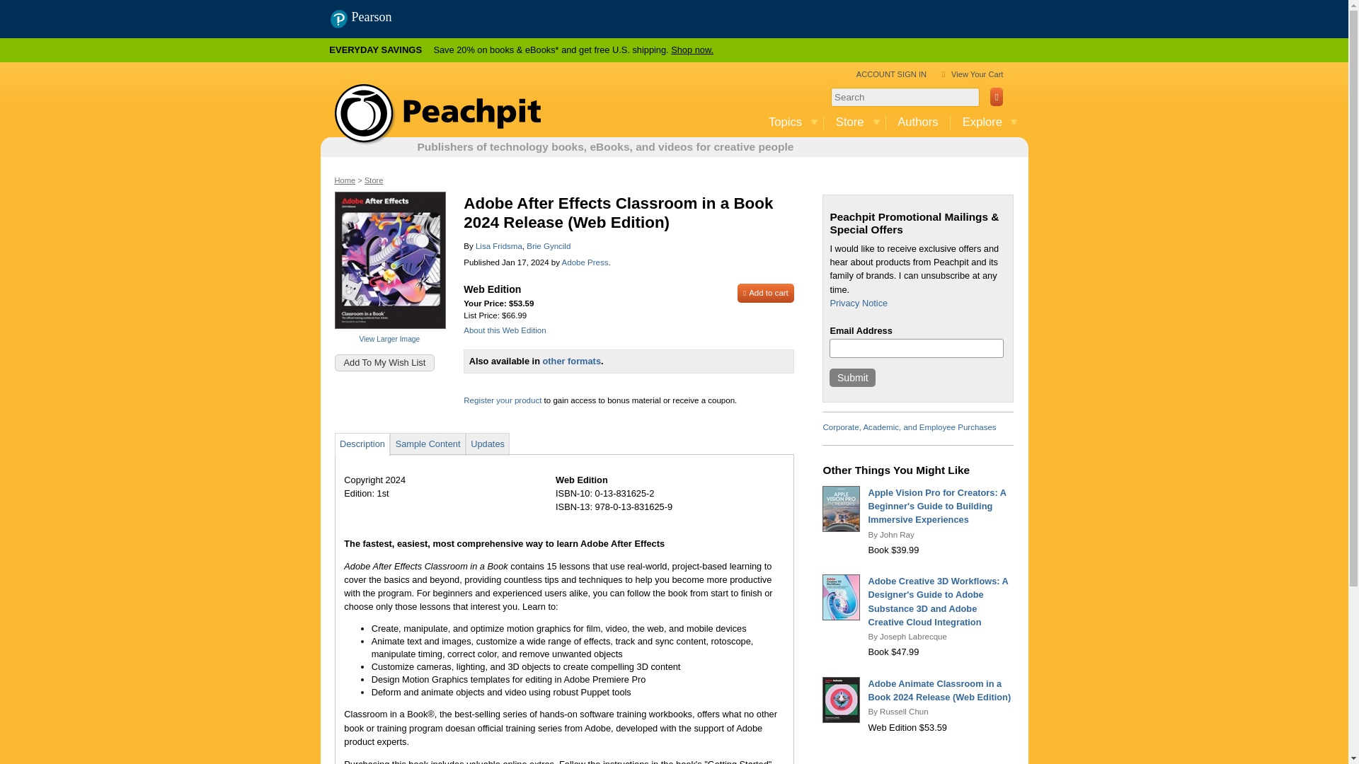 The width and height of the screenshot is (1359, 764). What do you see at coordinates (384, 362) in the screenshot?
I see `Add To My Wish List` at bounding box center [384, 362].